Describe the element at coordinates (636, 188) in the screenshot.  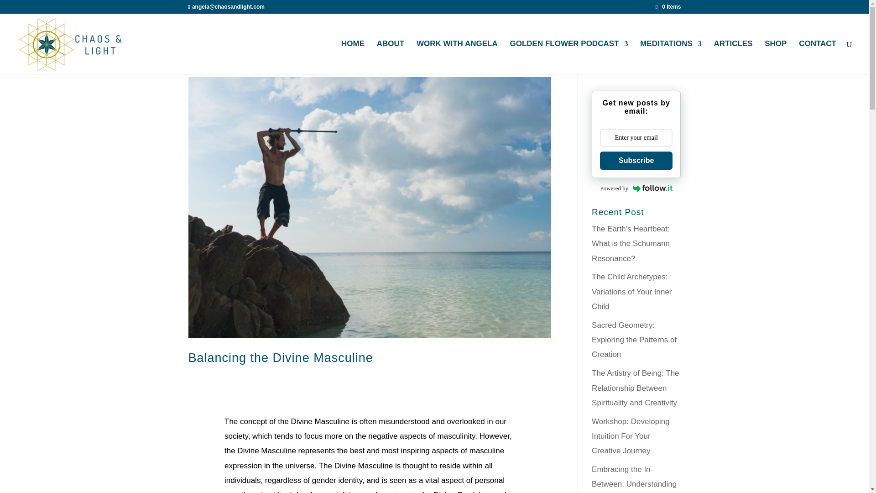
I see `Powered by` at that location.